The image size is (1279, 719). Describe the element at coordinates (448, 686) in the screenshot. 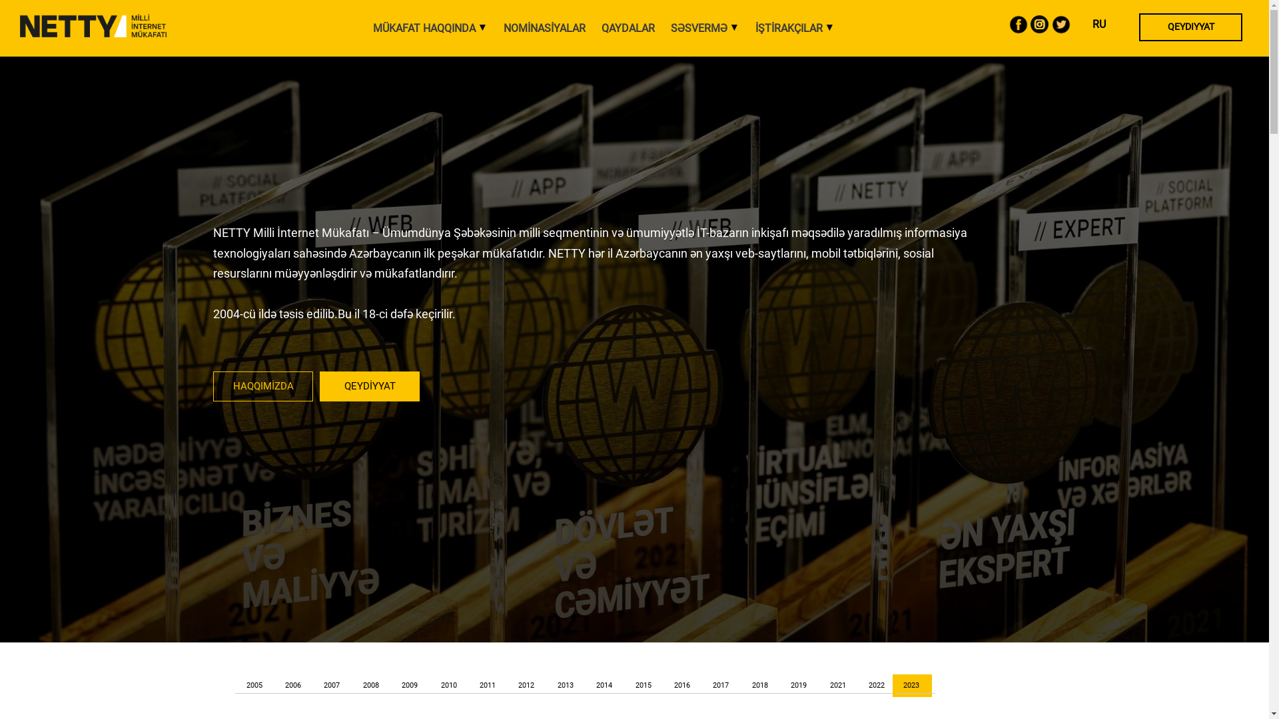

I see `2010` at that location.